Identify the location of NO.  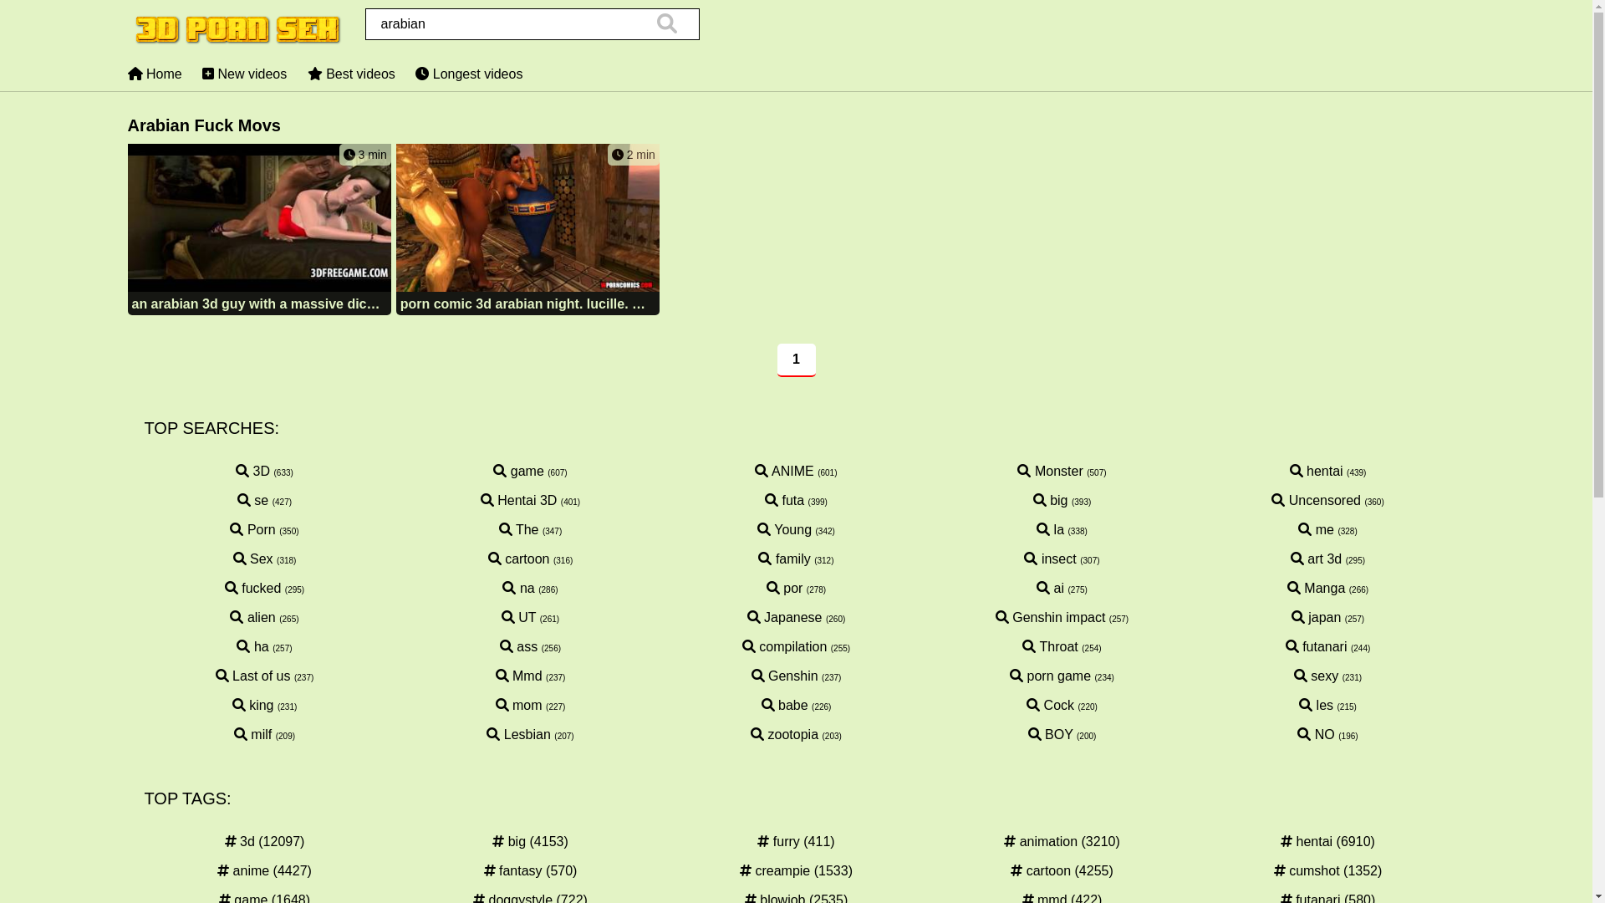
(1316, 734).